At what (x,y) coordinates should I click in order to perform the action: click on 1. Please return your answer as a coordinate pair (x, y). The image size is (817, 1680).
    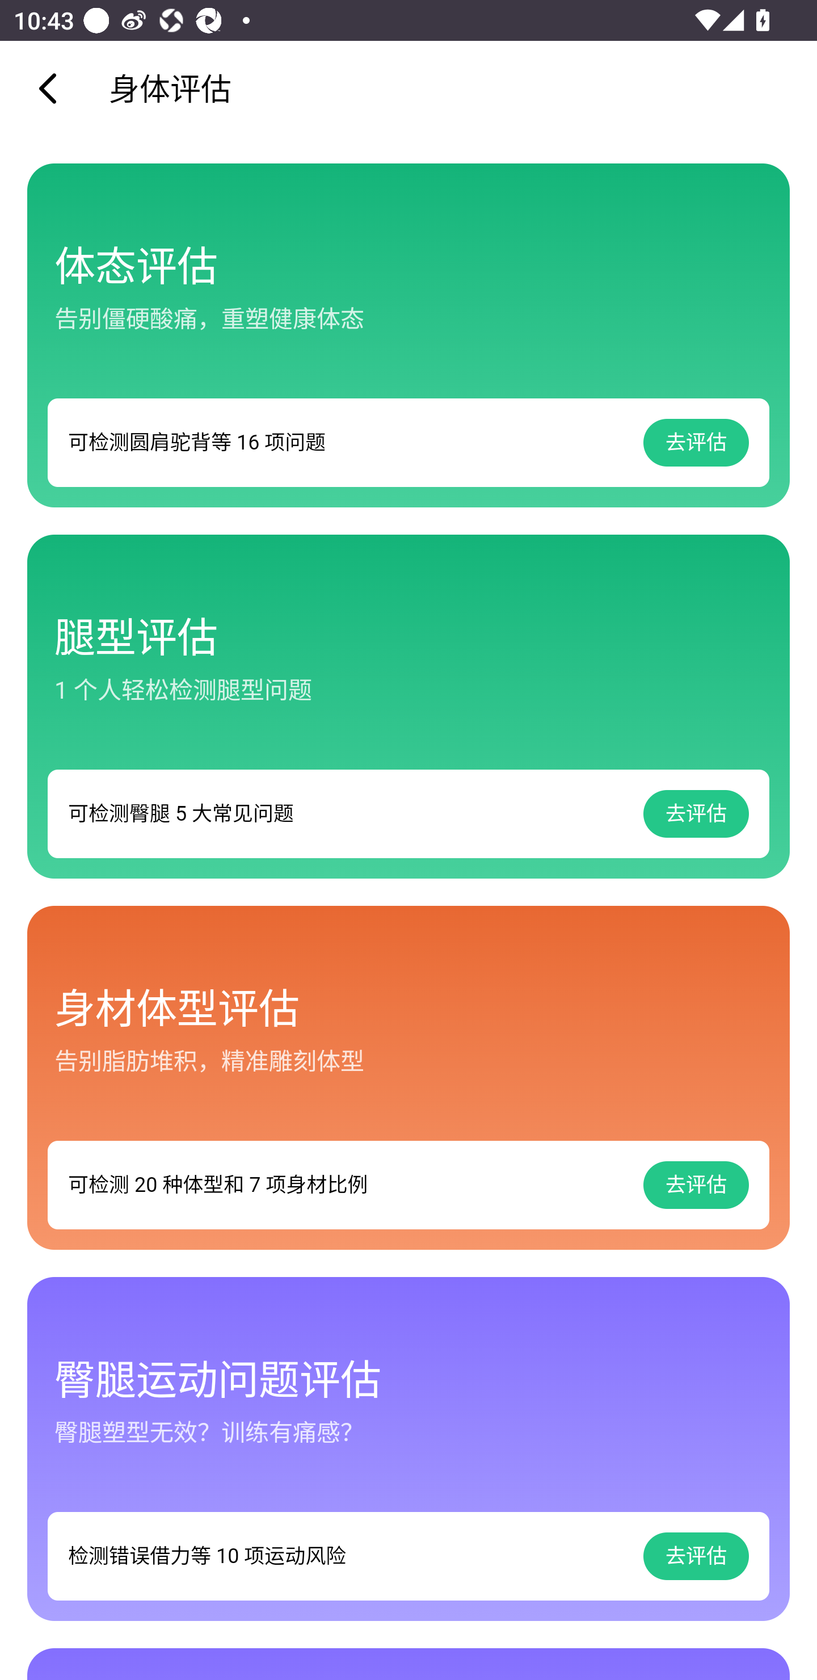
    Looking at the image, I should click on (408, 335).